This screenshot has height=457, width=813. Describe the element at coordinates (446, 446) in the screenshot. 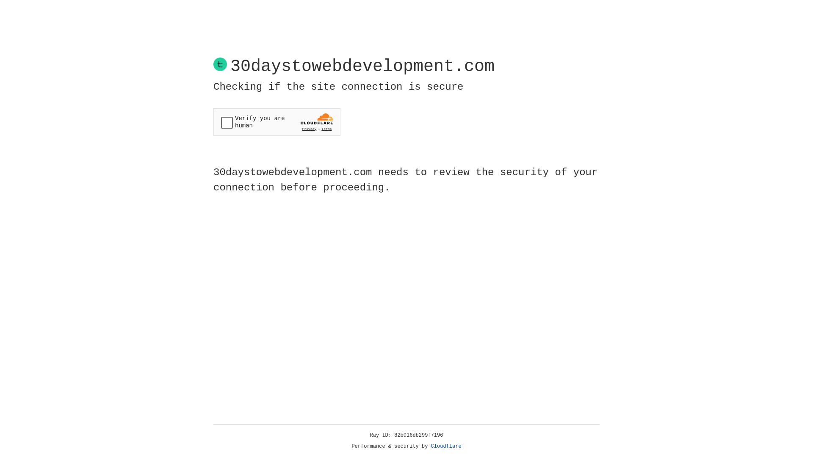

I see `Cloudflare` at that location.